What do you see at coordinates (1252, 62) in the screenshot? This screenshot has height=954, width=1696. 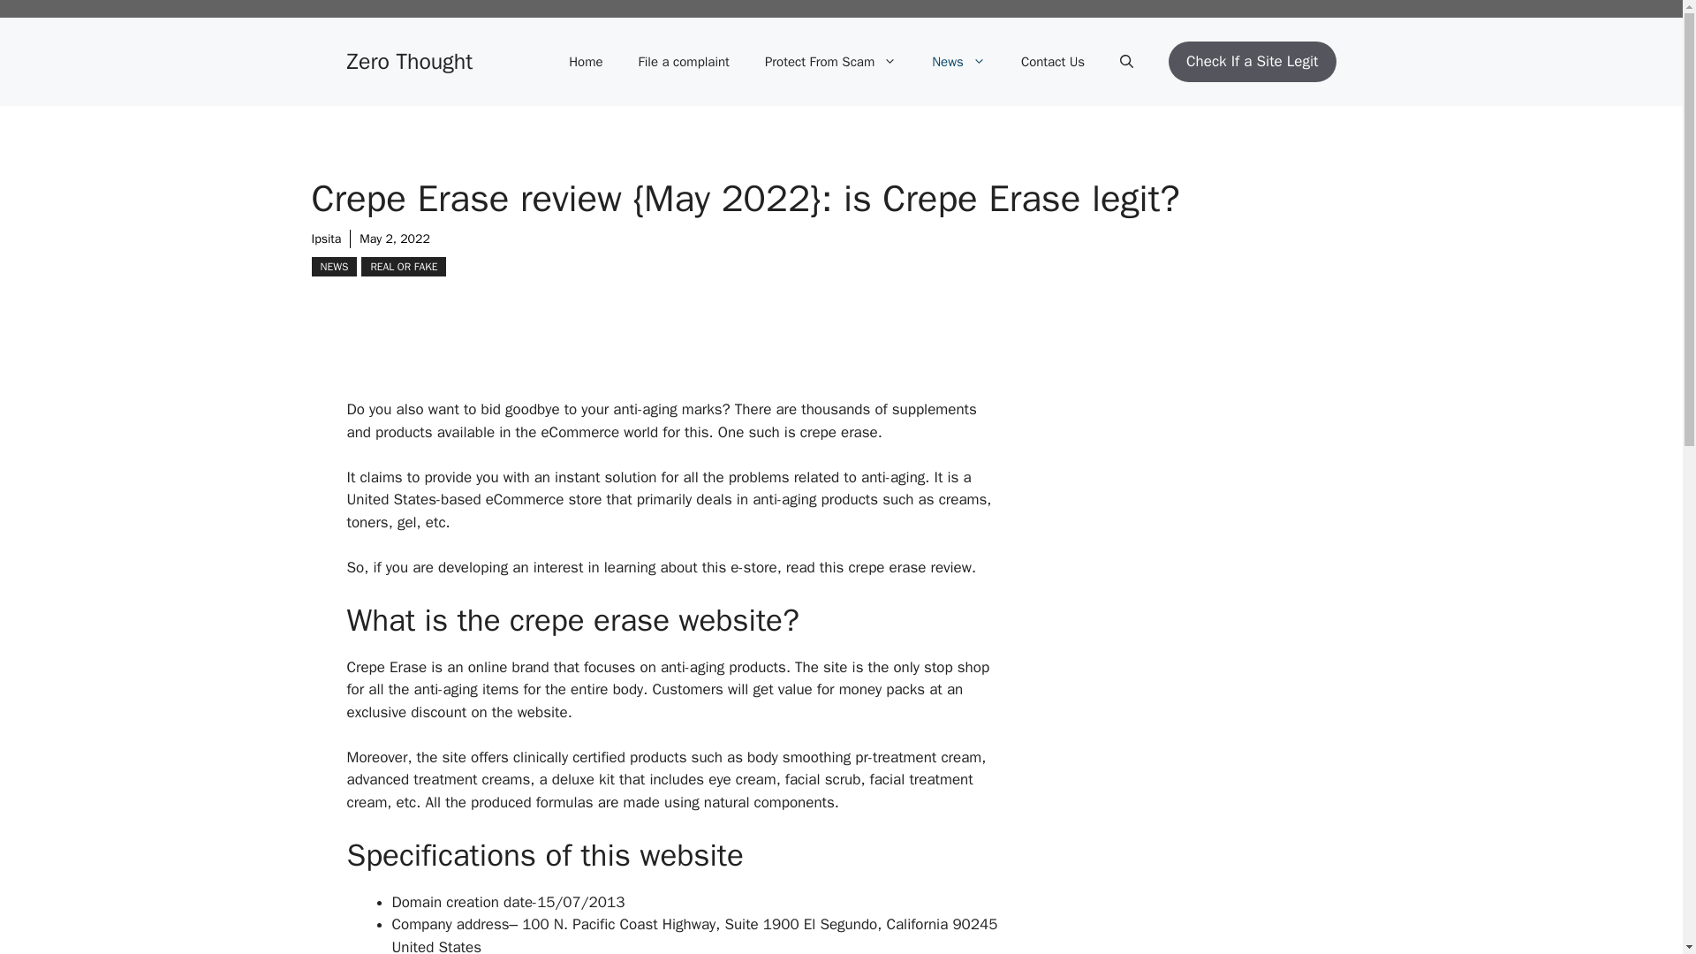 I see `Check If a Site Legit` at bounding box center [1252, 62].